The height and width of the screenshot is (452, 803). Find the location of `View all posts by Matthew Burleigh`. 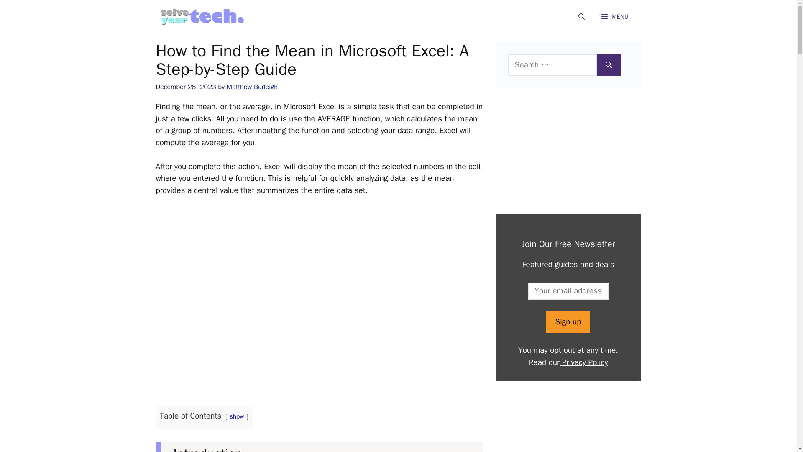

View all posts by Matthew Burleigh is located at coordinates (252, 87).